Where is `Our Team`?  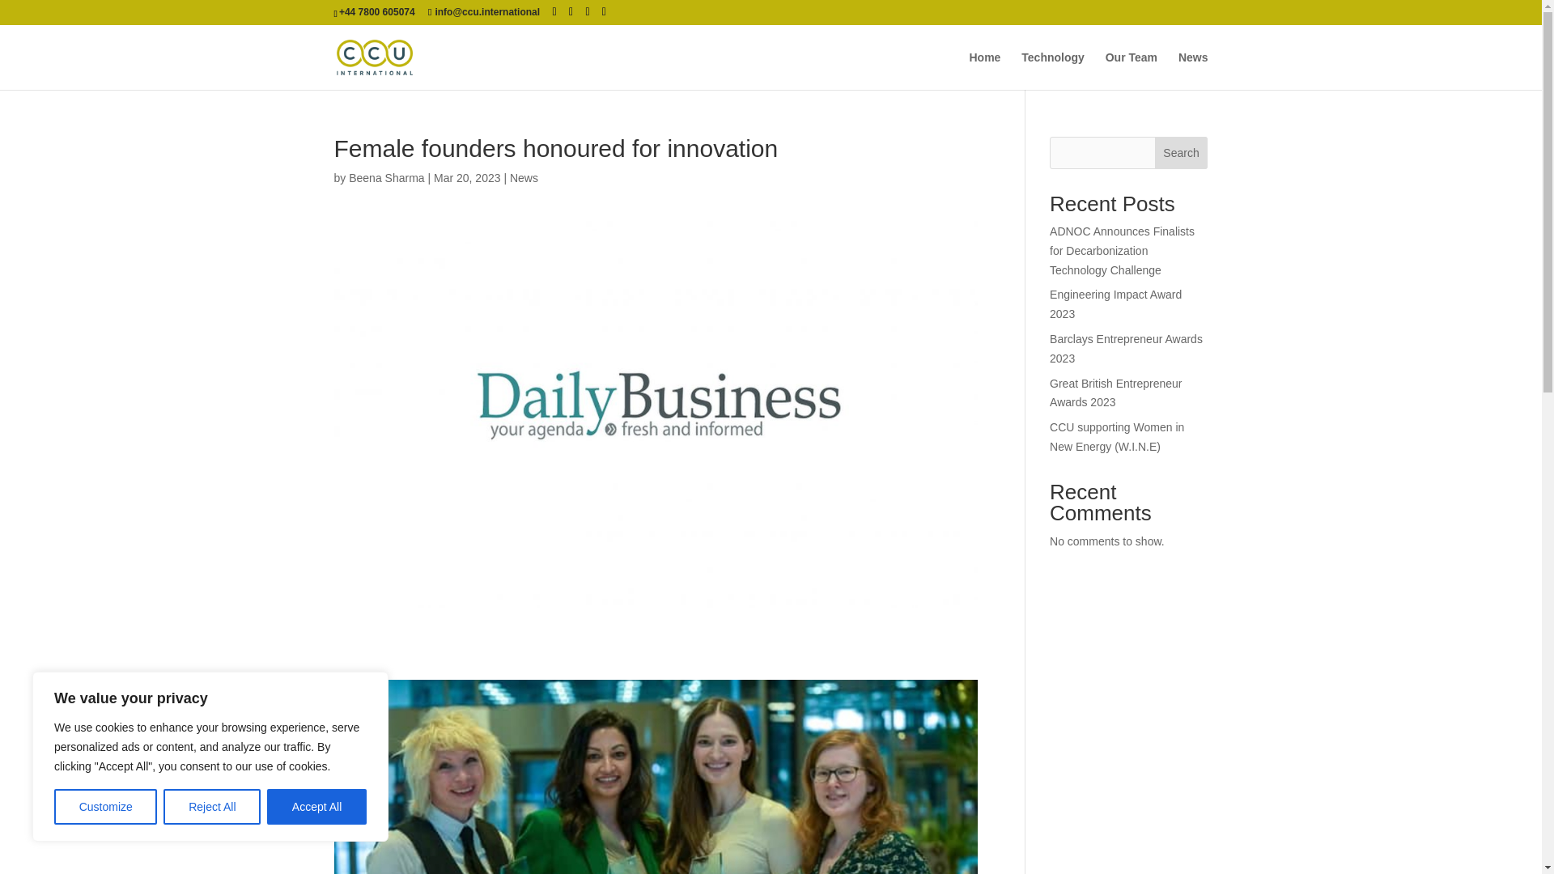 Our Team is located at coordinates (1132, 70).